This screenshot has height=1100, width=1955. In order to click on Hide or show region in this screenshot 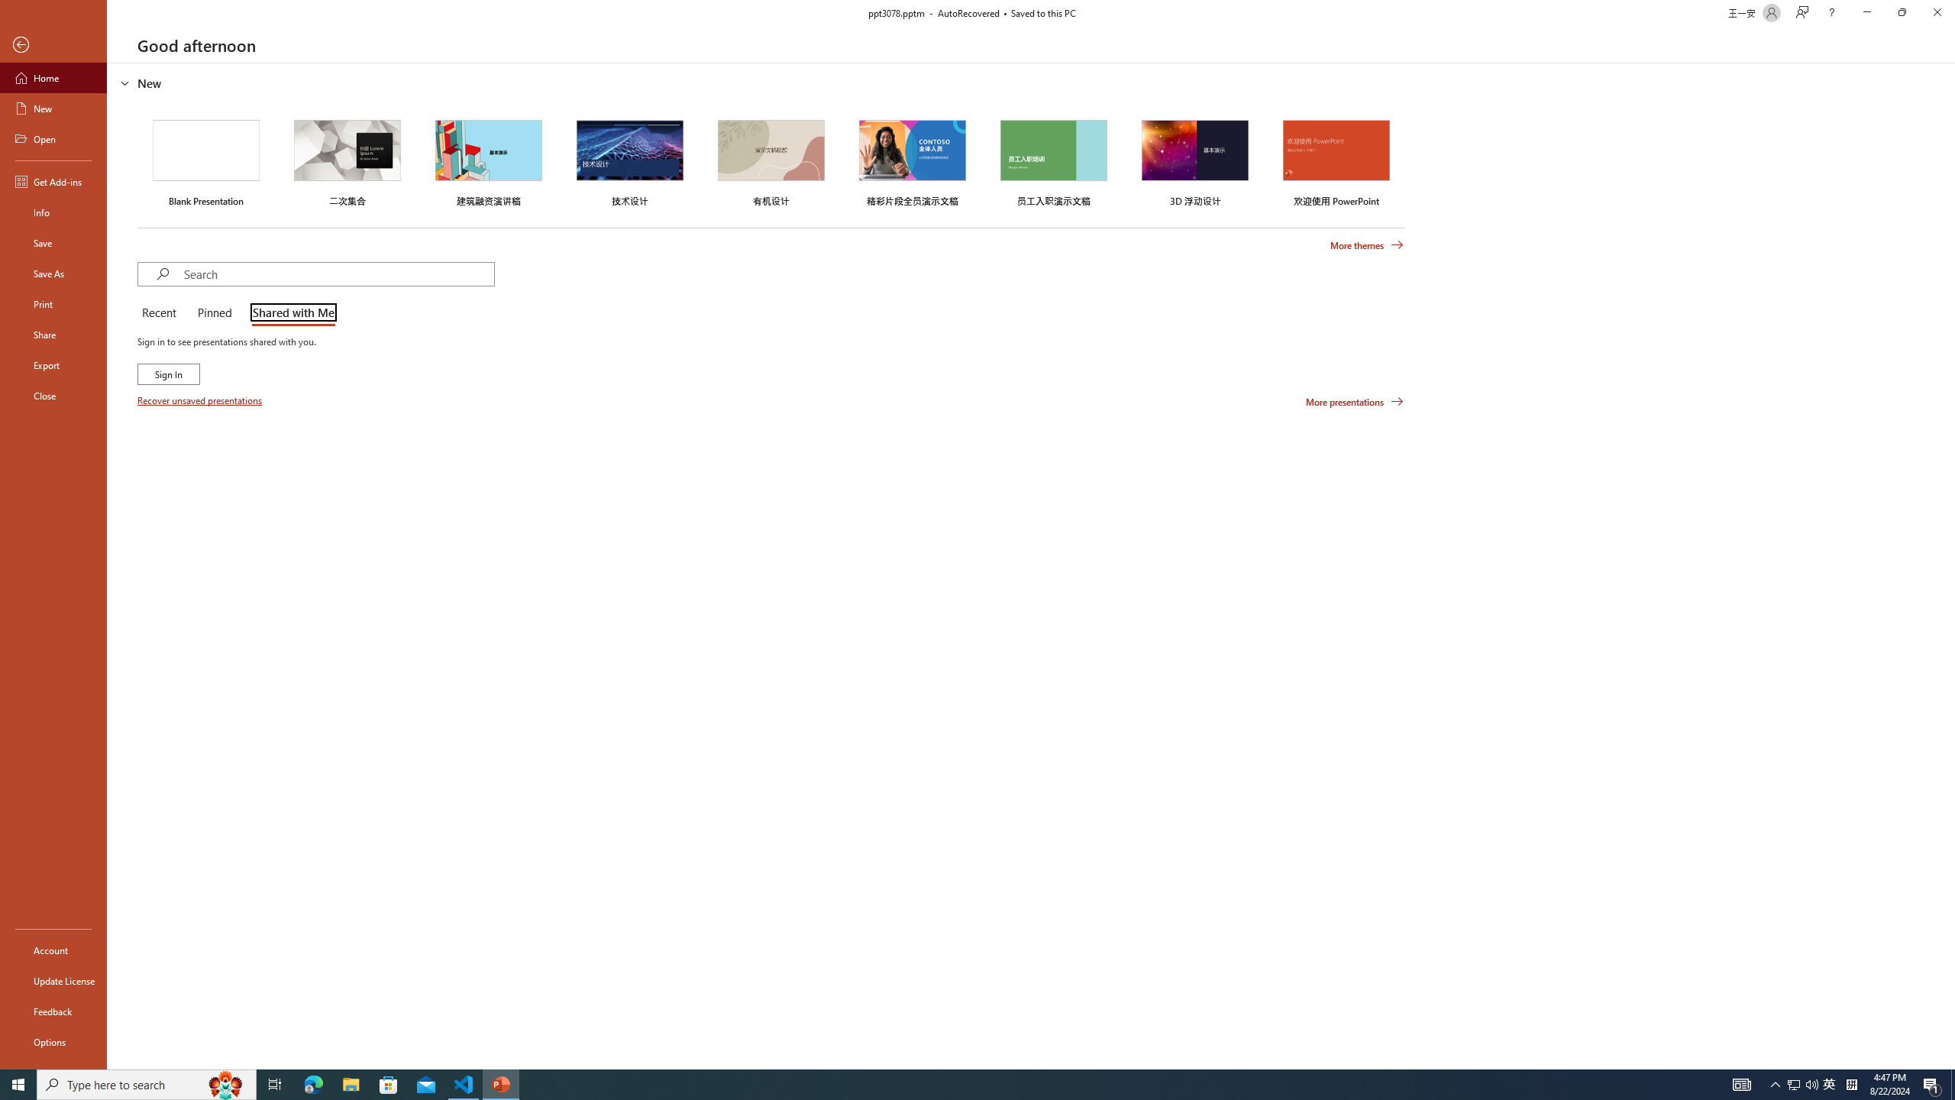, I will do `click(125, 82)`.